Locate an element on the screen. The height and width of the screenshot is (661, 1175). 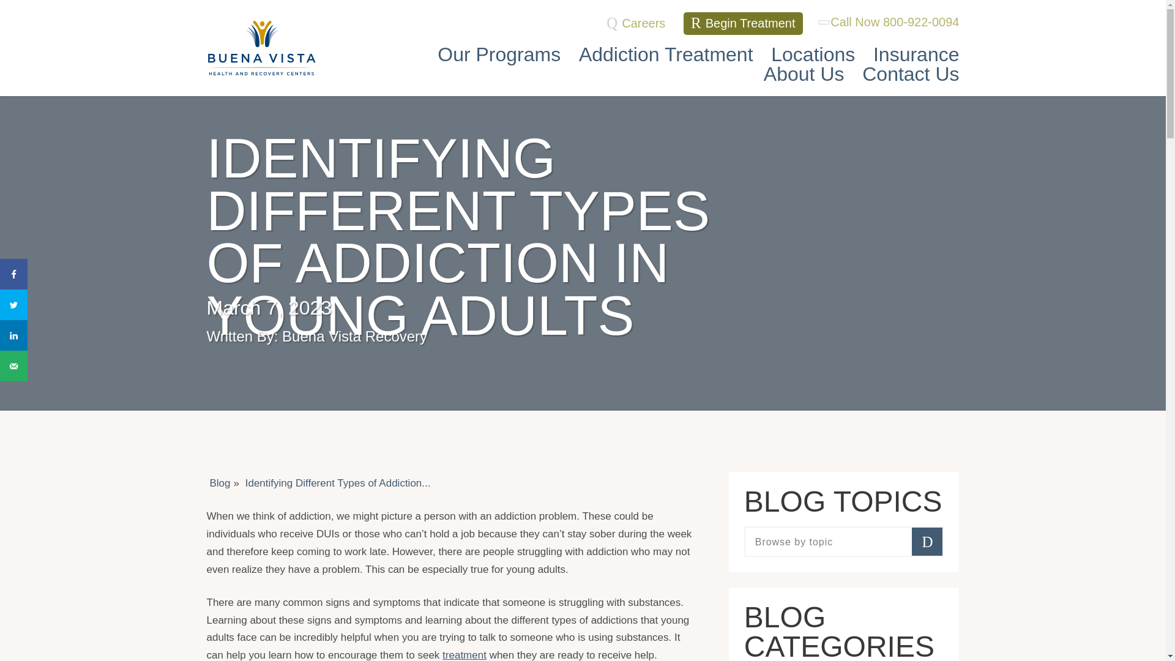
Share on Facebook is located at coordinates (13, 274).